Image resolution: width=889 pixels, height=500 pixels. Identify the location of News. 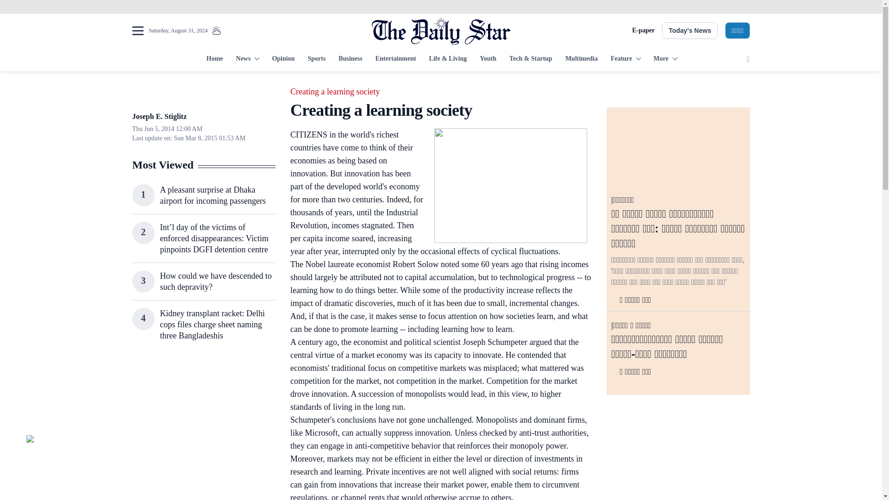
(247, 59).